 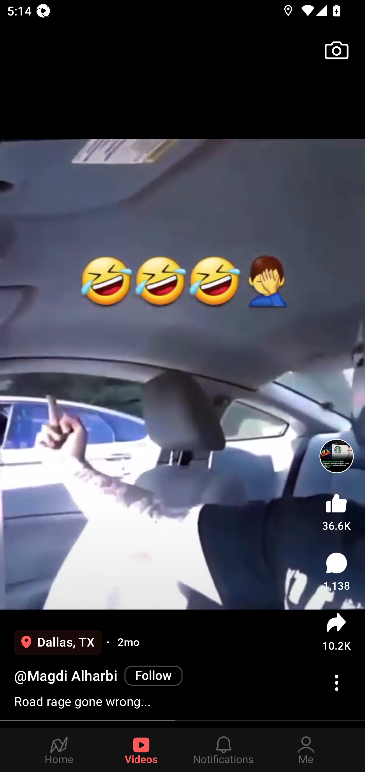 I want to click on 36.6K, so click(x=336, y=510).